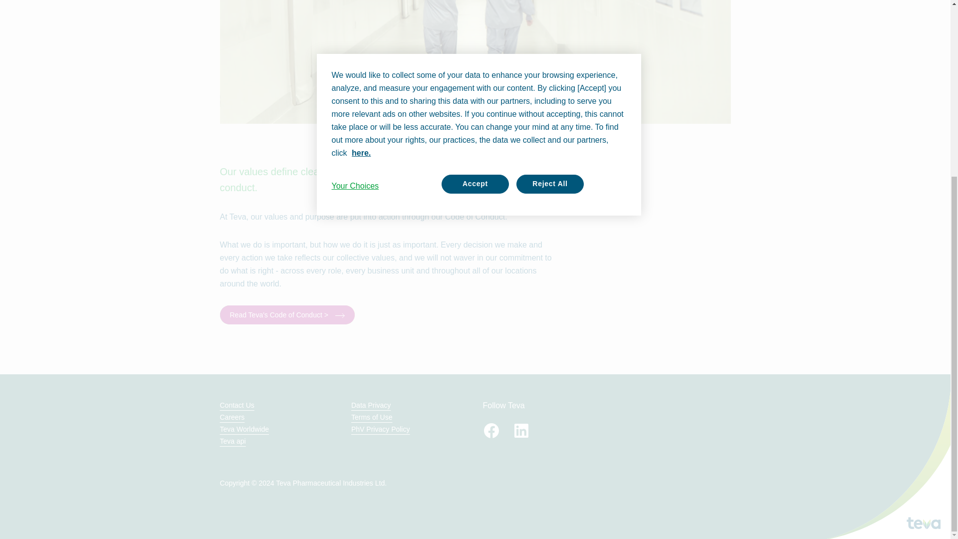 The width and height of the screenshot is (958, 539). I want to click on Terms of Use, so click(371, 417).